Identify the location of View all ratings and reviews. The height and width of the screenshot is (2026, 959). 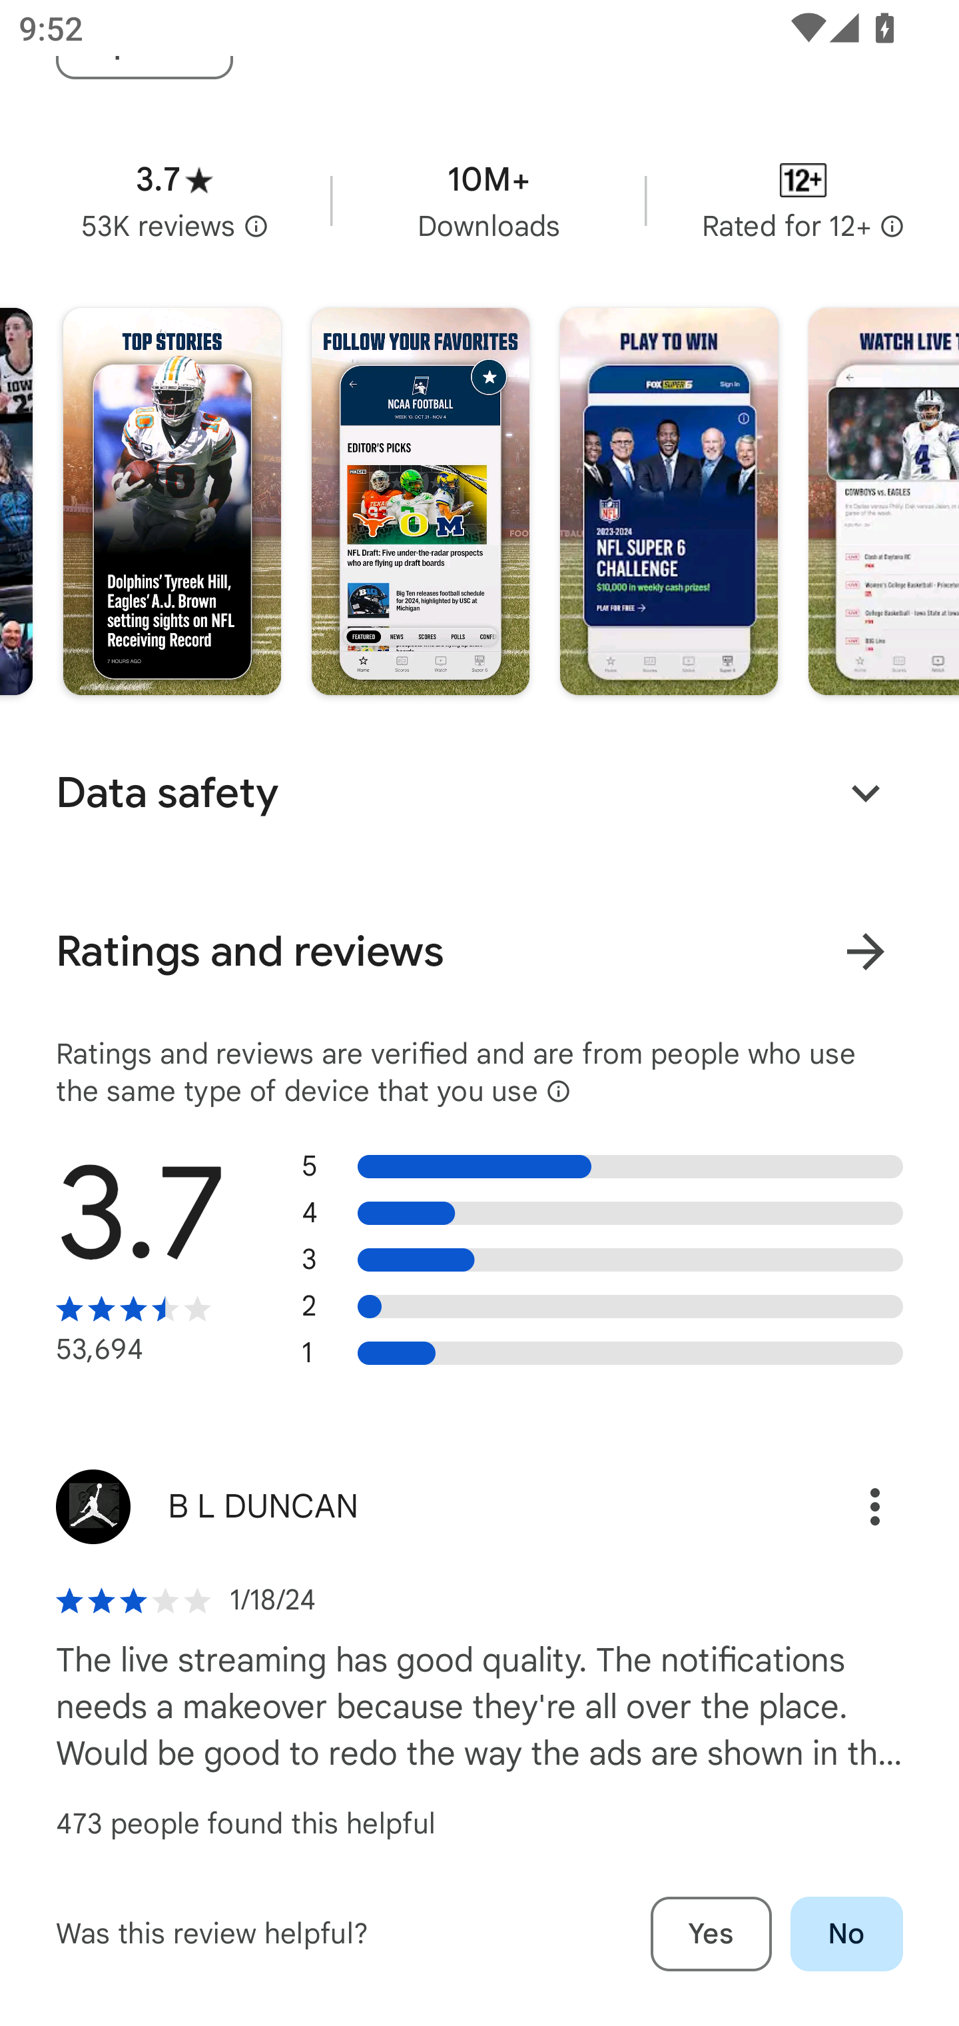
(865, 950).